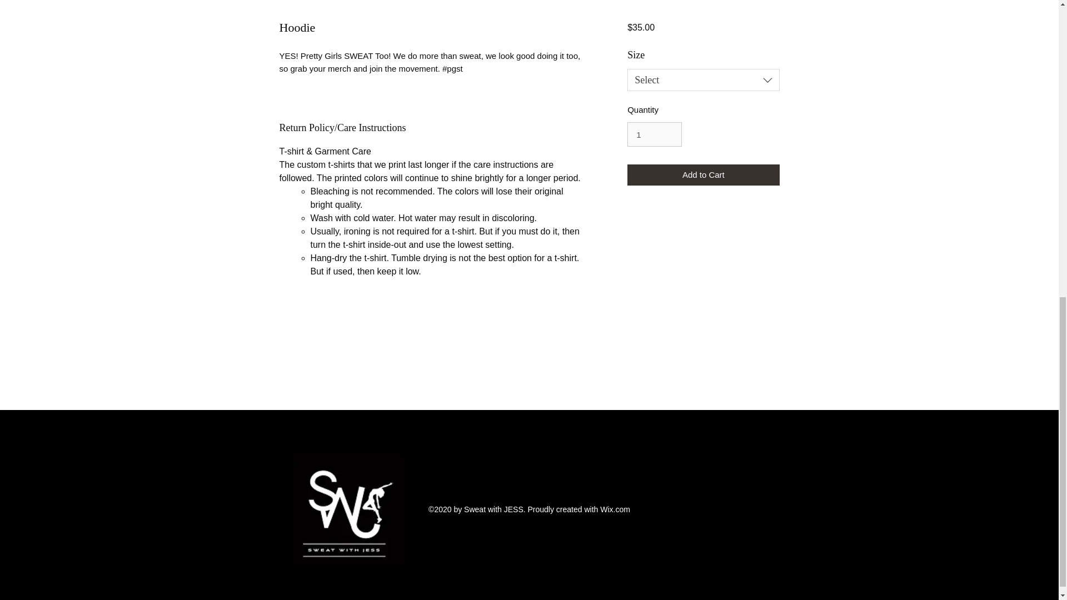 The width and height of the screenshot is (1067, 600). I want to click on 1, so click(654, 134).